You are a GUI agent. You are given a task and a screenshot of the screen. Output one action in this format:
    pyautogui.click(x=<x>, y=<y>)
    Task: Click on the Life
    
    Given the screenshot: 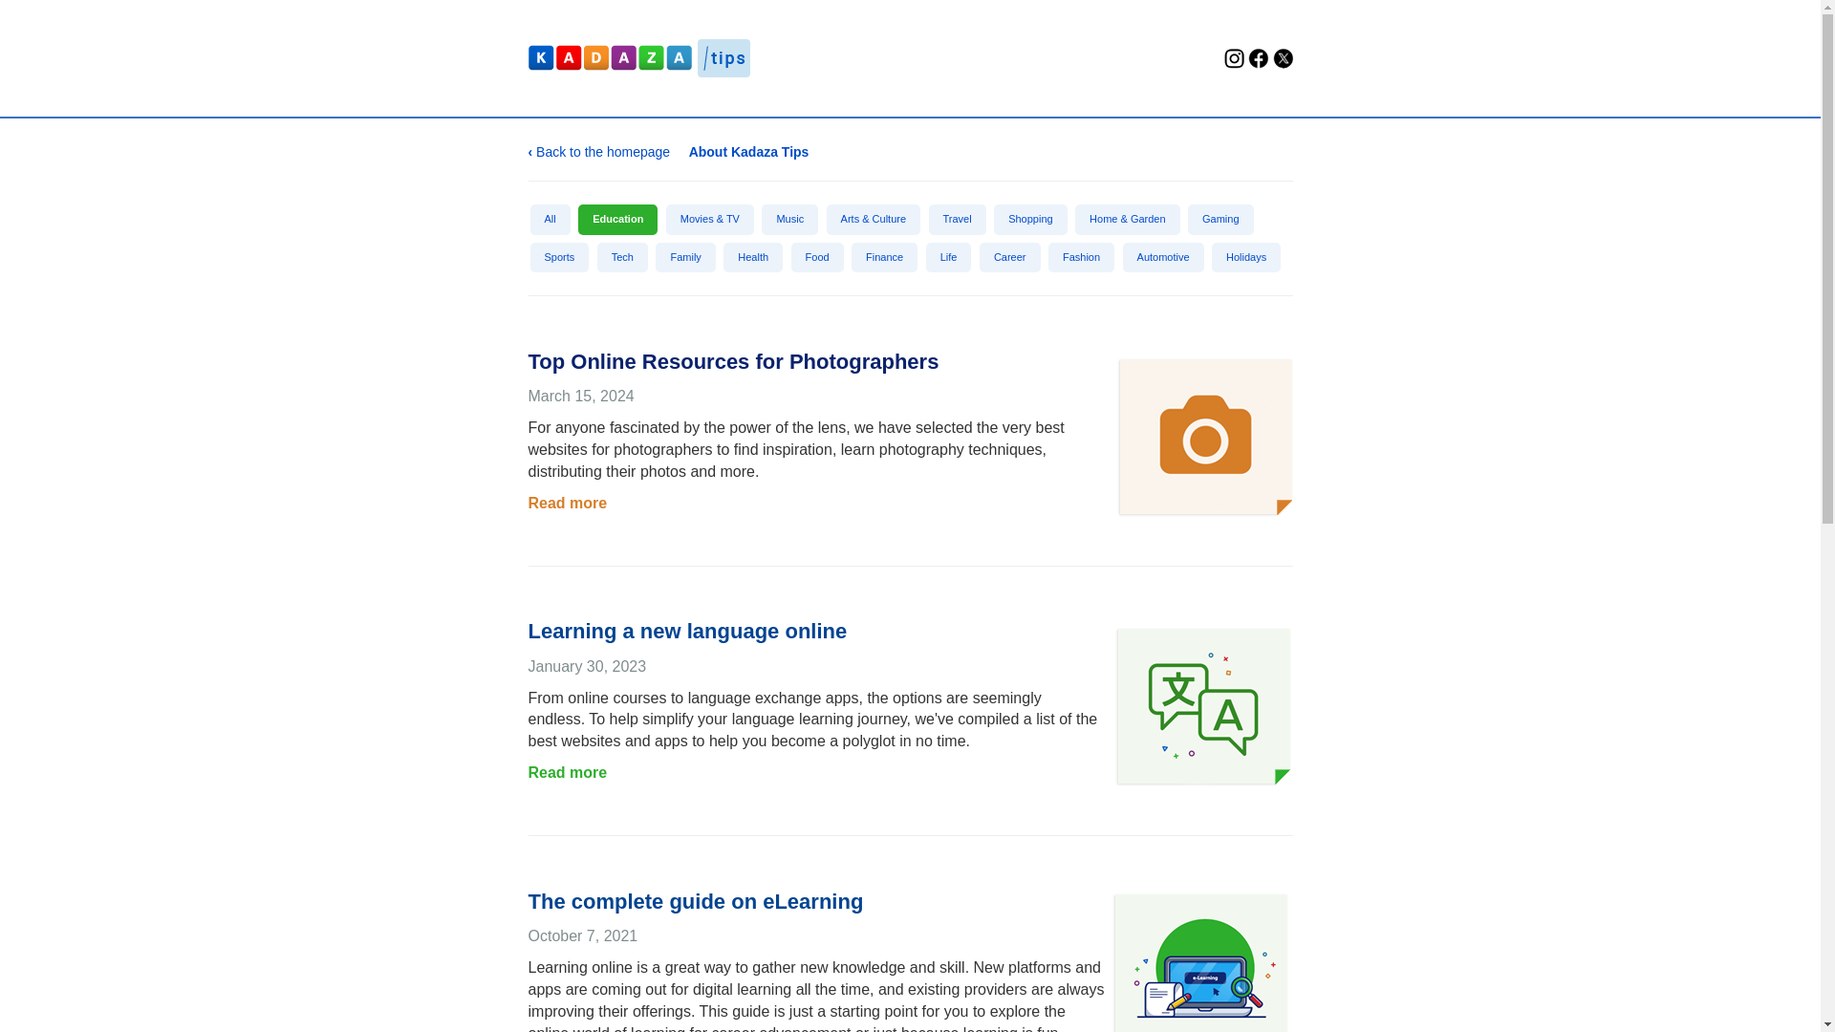 What is the action you would take?
    pyautogui.click(x=949, y=258)
    